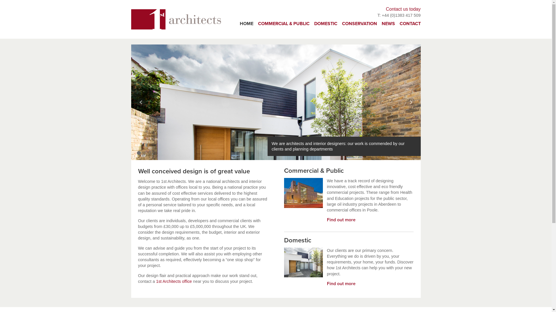 The width and height of the screenshot is (556, 312). What do you see at coordinates (388, 24) in the screenshot?
I see `NEWS` at bounding box center [388, 24].